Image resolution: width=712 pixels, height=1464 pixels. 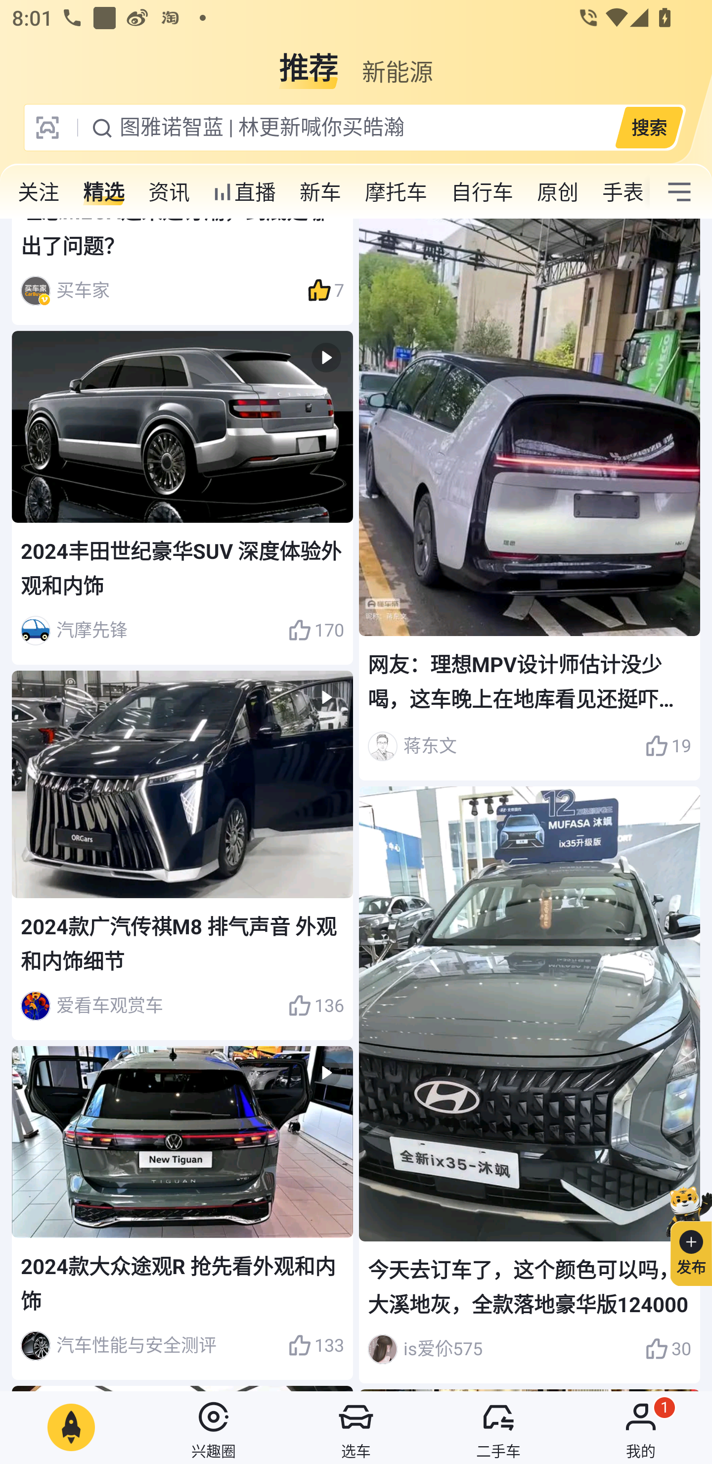 I want to click on 30, so click(x=668, y=1349).